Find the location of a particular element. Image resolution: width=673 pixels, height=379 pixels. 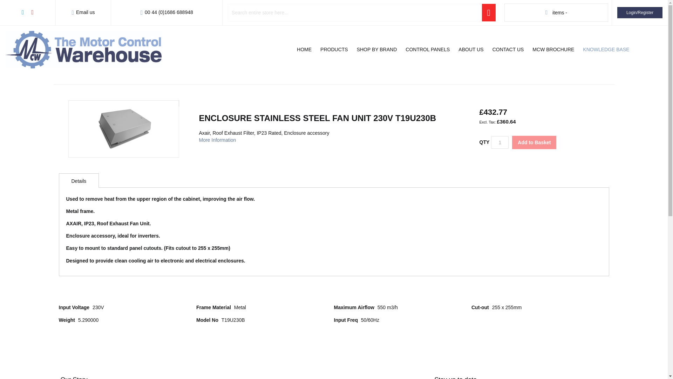

More Information is located at coordinates (217, 140).